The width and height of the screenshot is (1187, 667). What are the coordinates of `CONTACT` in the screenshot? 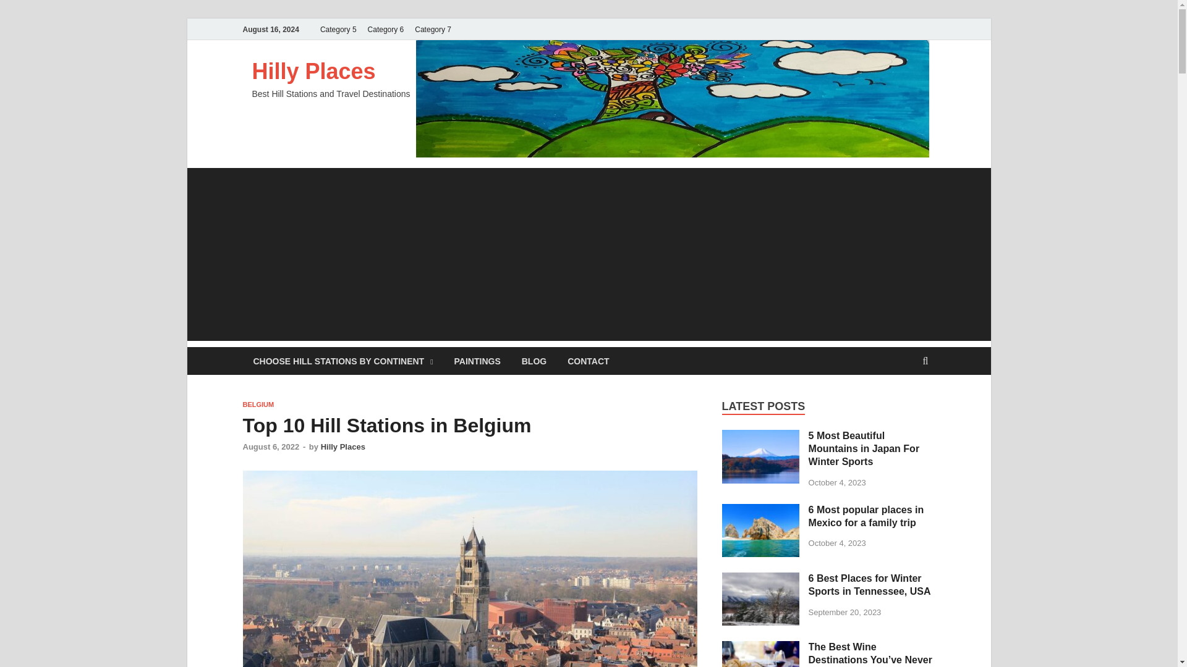 It's located at (588, 361).